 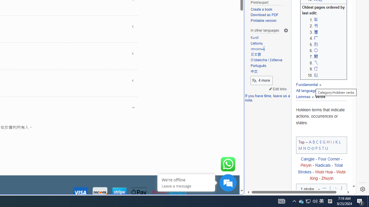 I want to click on Wubi Hua, so click(x=323, y=172).